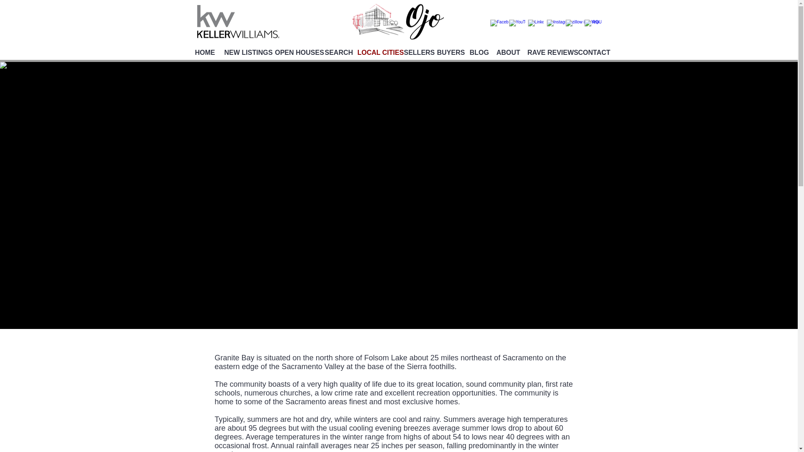  Describe the element at coordinates (334, 53) in the screenshot. I see `SEARCH` at that location.